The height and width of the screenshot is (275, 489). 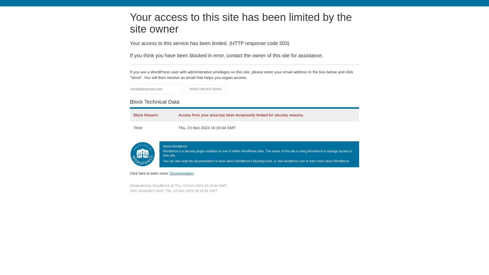 What do you see at coordinates (206, 89) in the screenshot?
I see `Send Unlock Email` at bounding box center [206, 89].